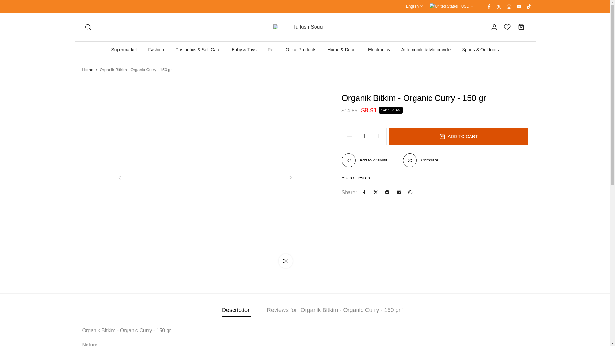 This screenshot has height=346, width=615. What do you see at coordinates (414, 6) in the screenshot?
I see `English` at bounding box center [414, 6].